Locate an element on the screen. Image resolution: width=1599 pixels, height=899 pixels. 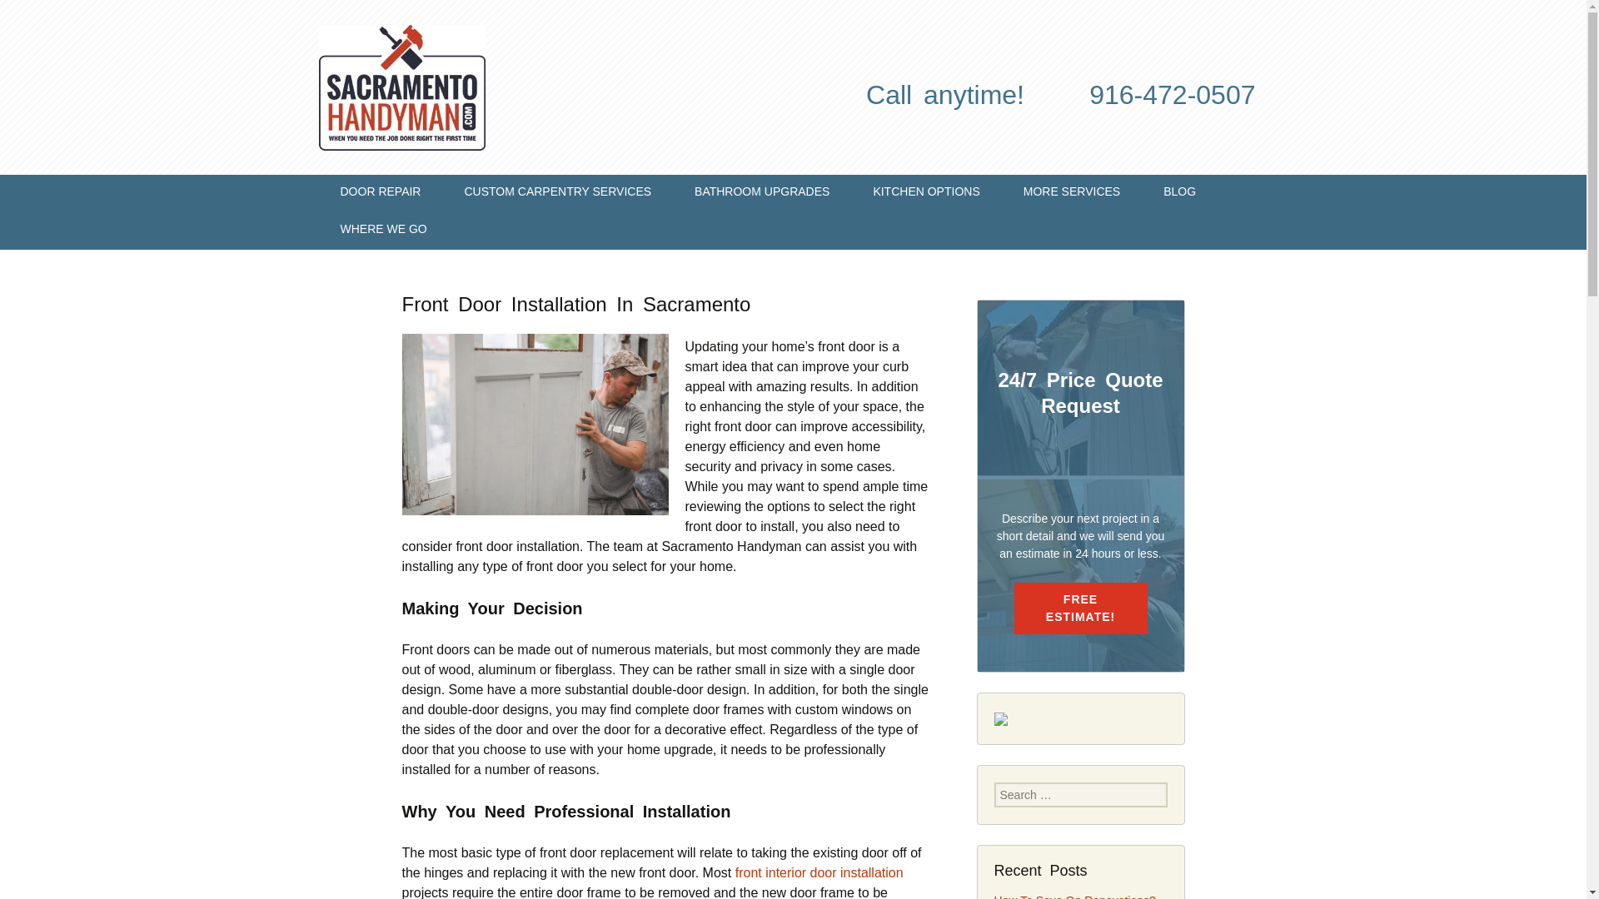
CUSTOM CARPENTRY SERVICES is located at coordinates (558, 193).